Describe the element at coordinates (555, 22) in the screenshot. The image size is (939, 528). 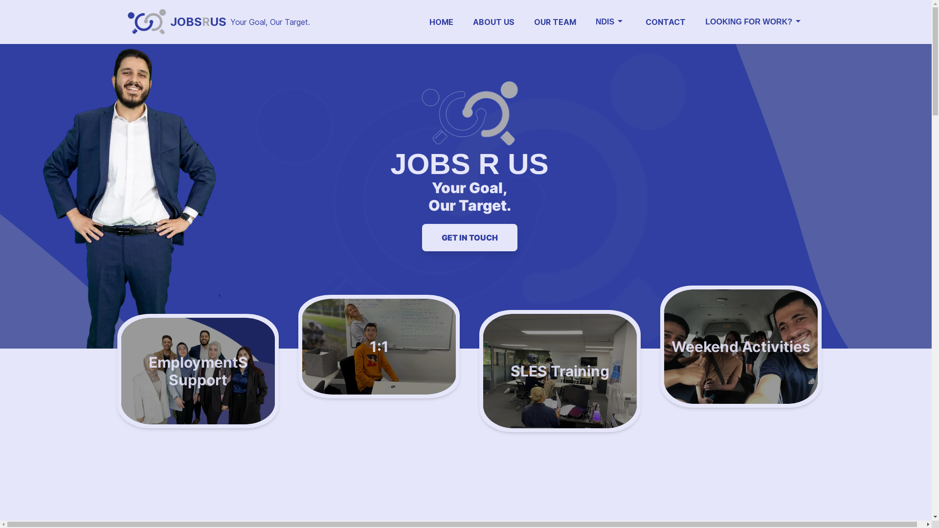
I see `OUR TEAM` at that location.